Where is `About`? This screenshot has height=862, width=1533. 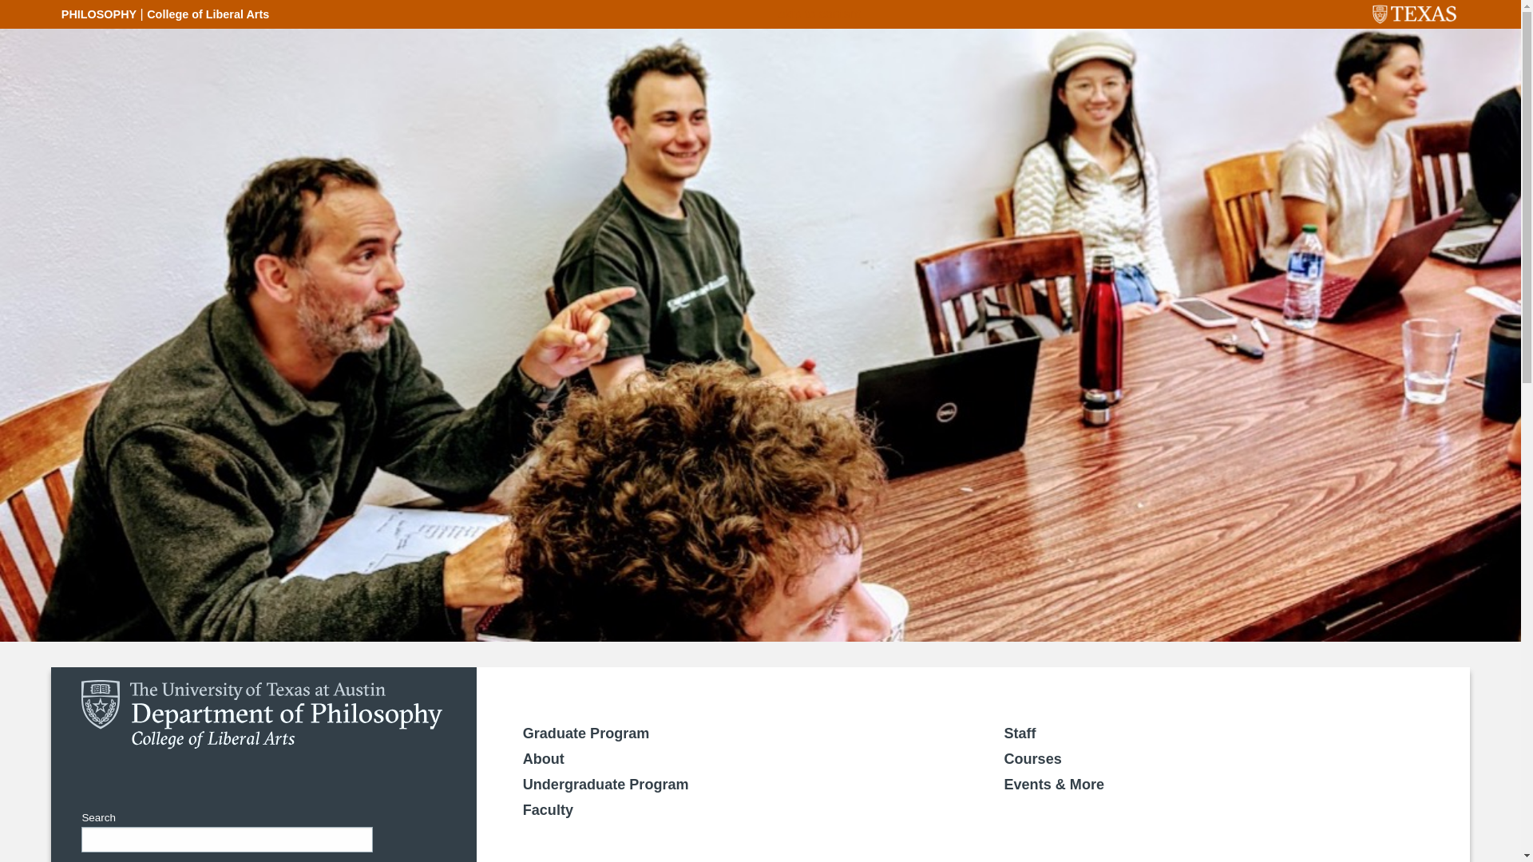 About is located at coordinates (543, 758).